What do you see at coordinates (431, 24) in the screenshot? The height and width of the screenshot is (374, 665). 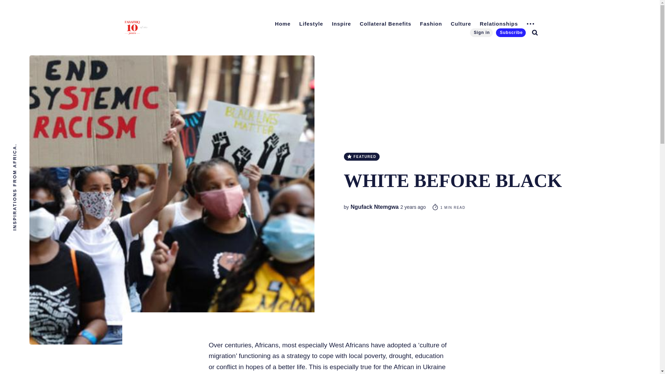 I see `Fashion` at bounding box center [431, 24].